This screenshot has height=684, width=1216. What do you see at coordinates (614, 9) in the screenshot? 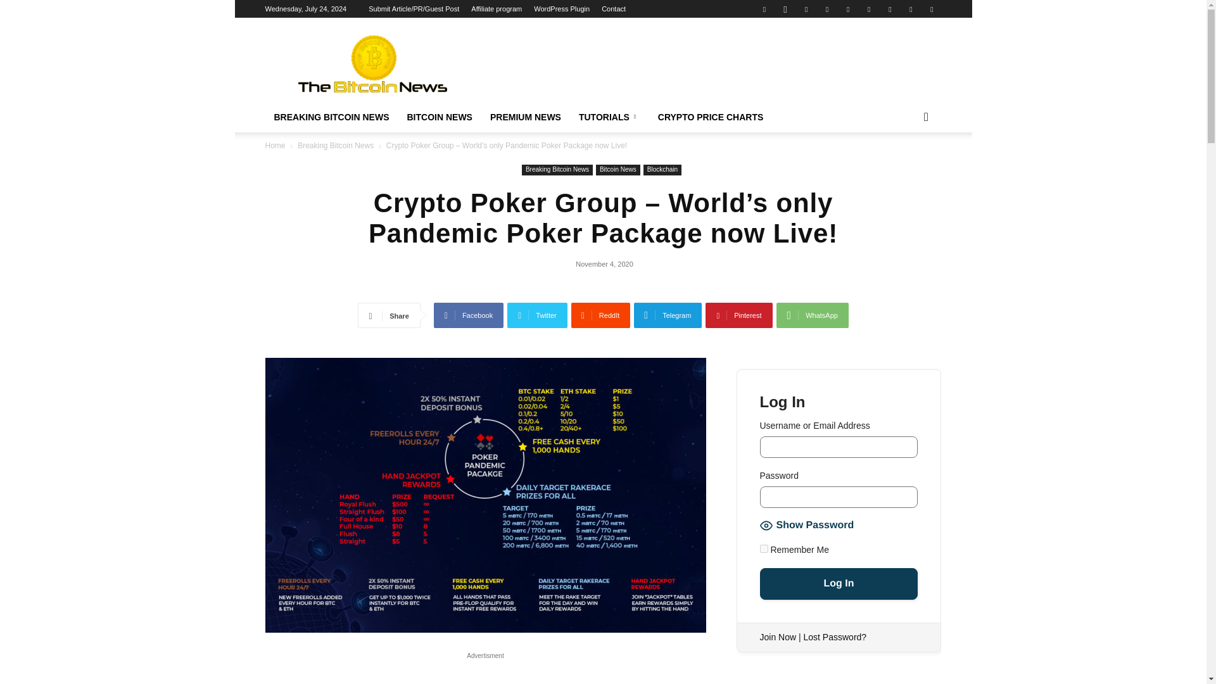
I see `Contact` at bounding box center [614, 9].